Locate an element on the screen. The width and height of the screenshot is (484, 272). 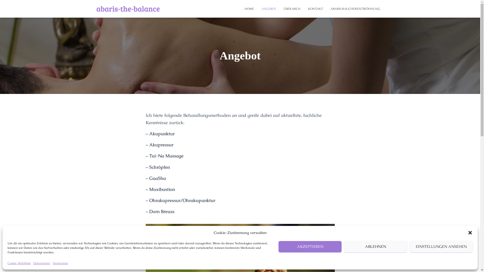
Impressum is located at coordinates (60, 263).